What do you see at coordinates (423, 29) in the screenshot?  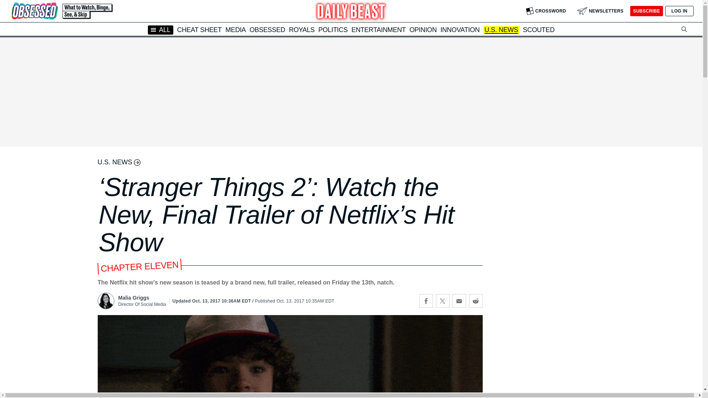 I see `OPINION` at bounding box center [423, 29].